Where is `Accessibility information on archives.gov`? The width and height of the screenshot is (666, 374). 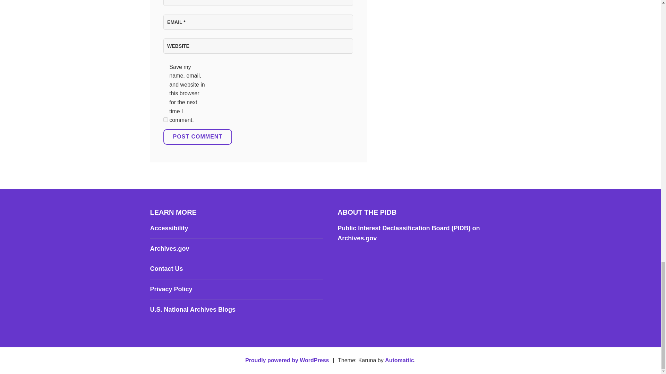
Accessibility information on archives.gov is located at coordinates (169, 228).